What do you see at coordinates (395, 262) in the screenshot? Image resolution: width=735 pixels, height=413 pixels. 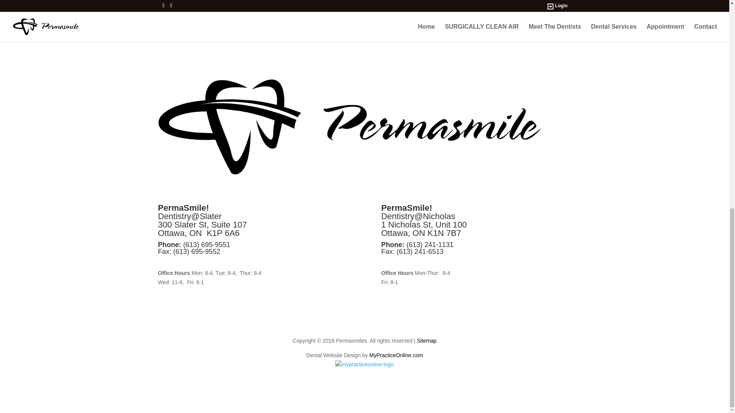 I see `Directions` at bounding box center [395, 262].